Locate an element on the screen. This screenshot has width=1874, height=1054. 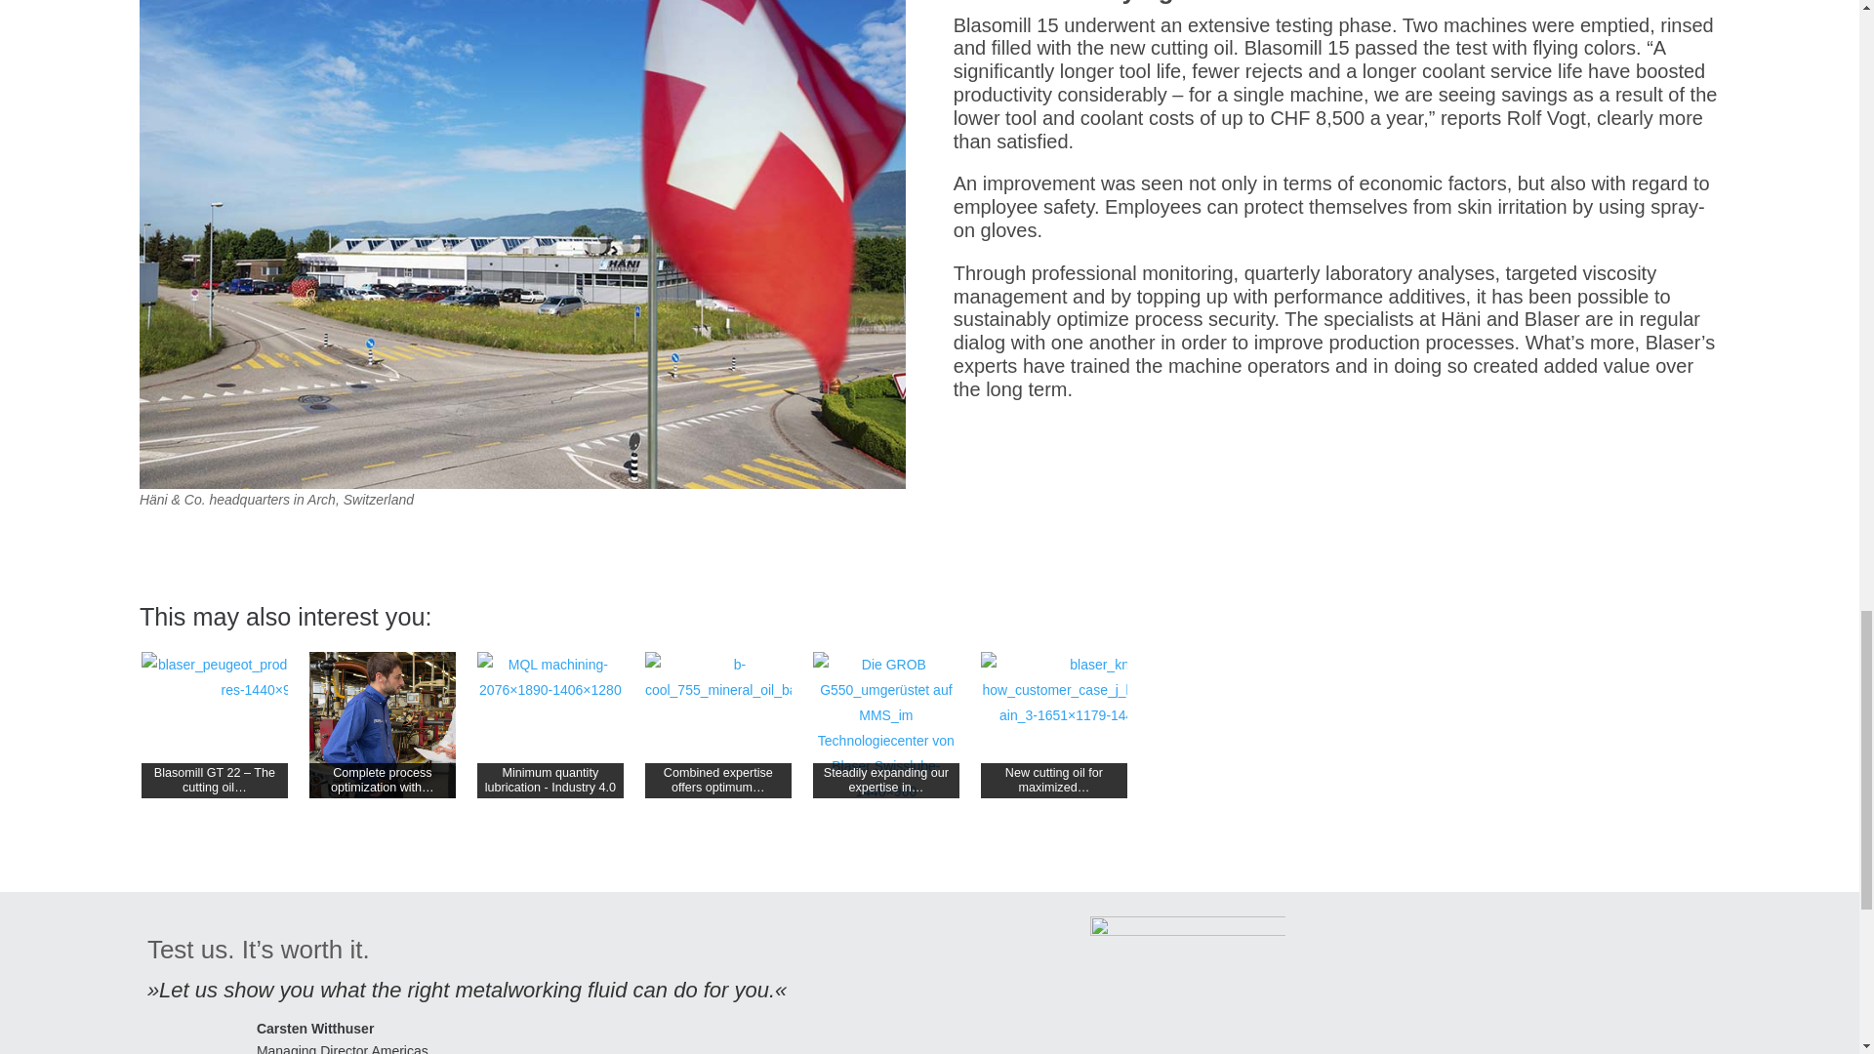
Minimum quantity lubrication - Industry 4.0 is located at coordinates (550, 677).